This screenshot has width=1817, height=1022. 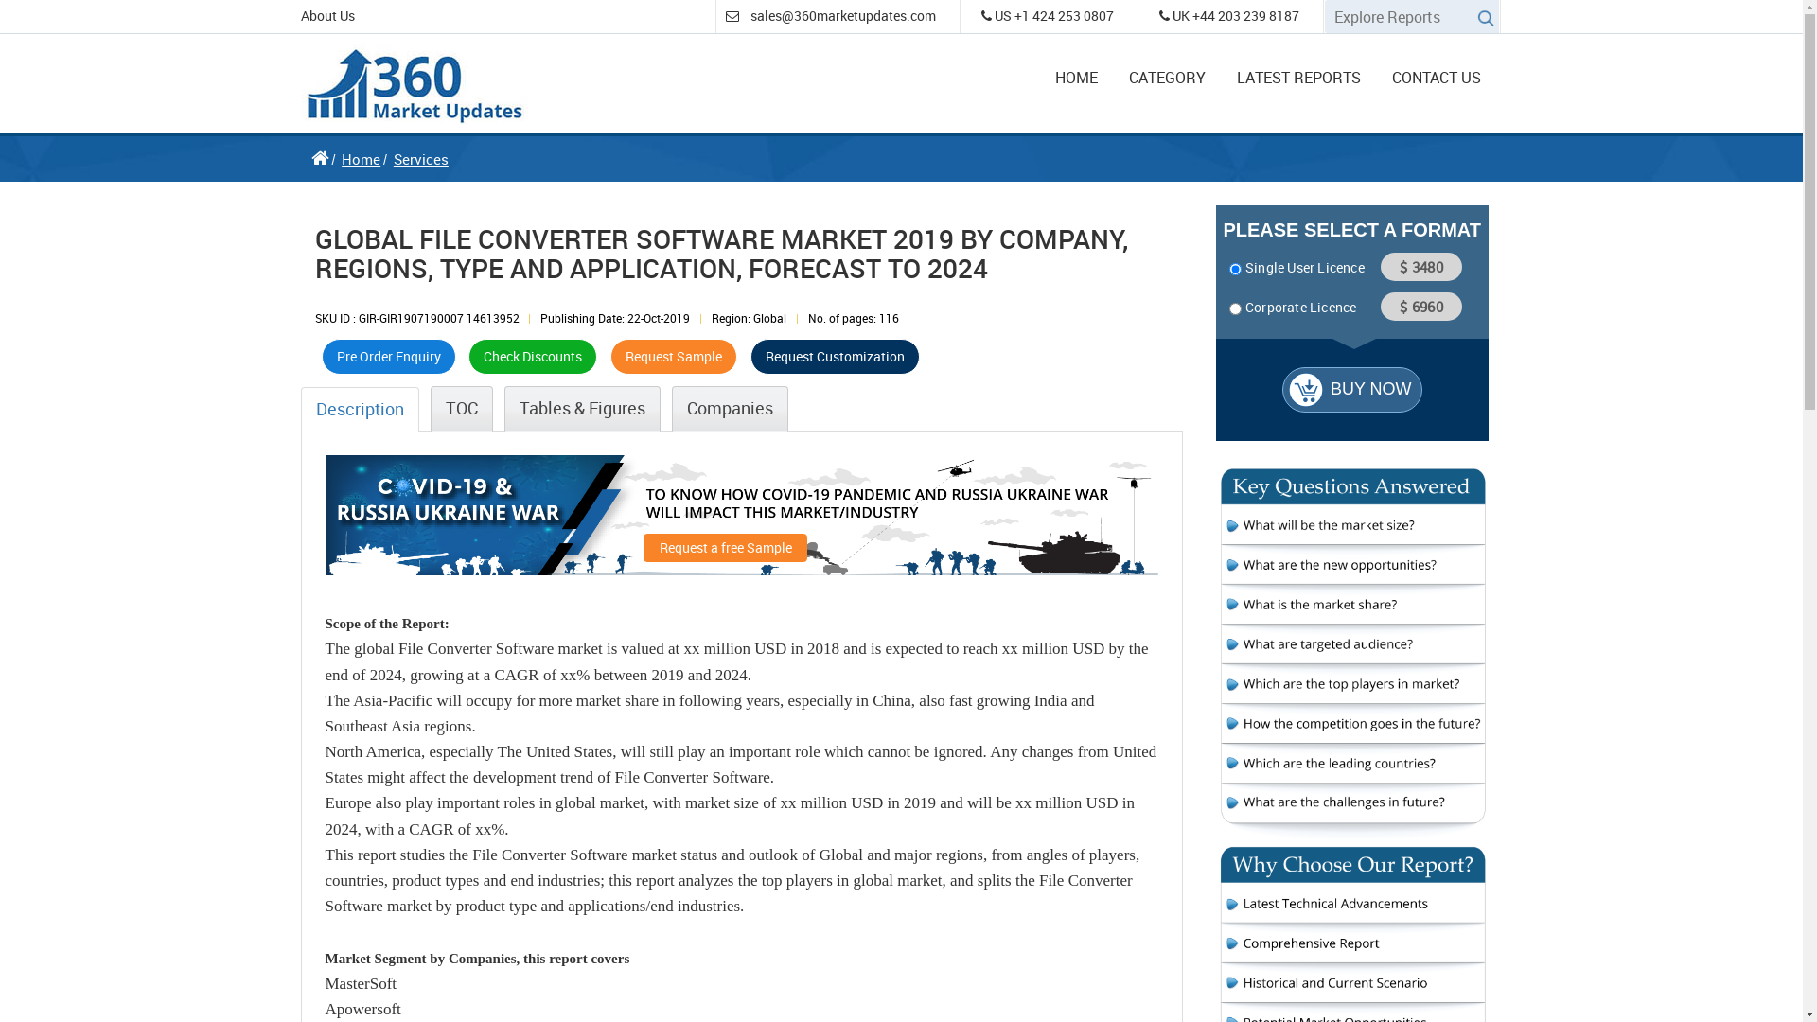 What do you see at coordinates (1048, 15) in the screenshot?
I see `US +1 424 253 0807` at bounding box center [1048, 15].